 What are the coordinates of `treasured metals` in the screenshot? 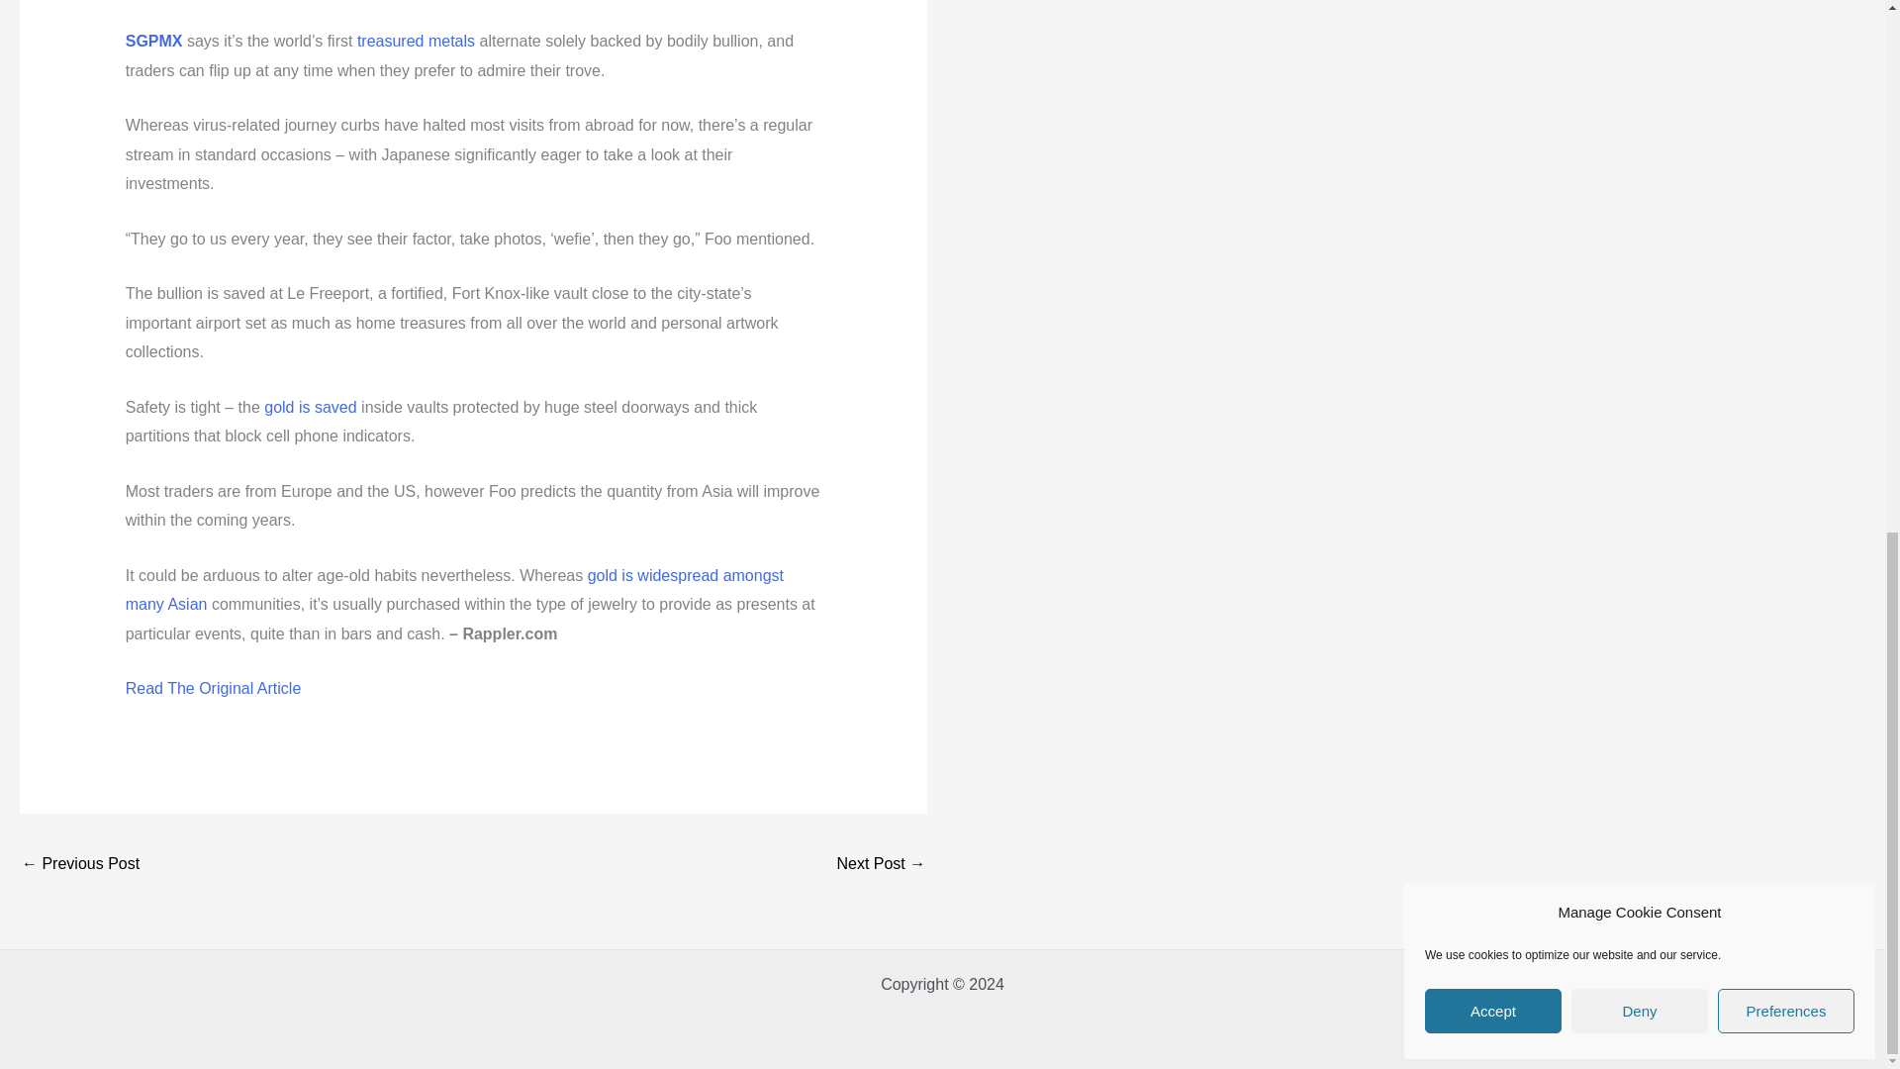 It's located at (416, 41).